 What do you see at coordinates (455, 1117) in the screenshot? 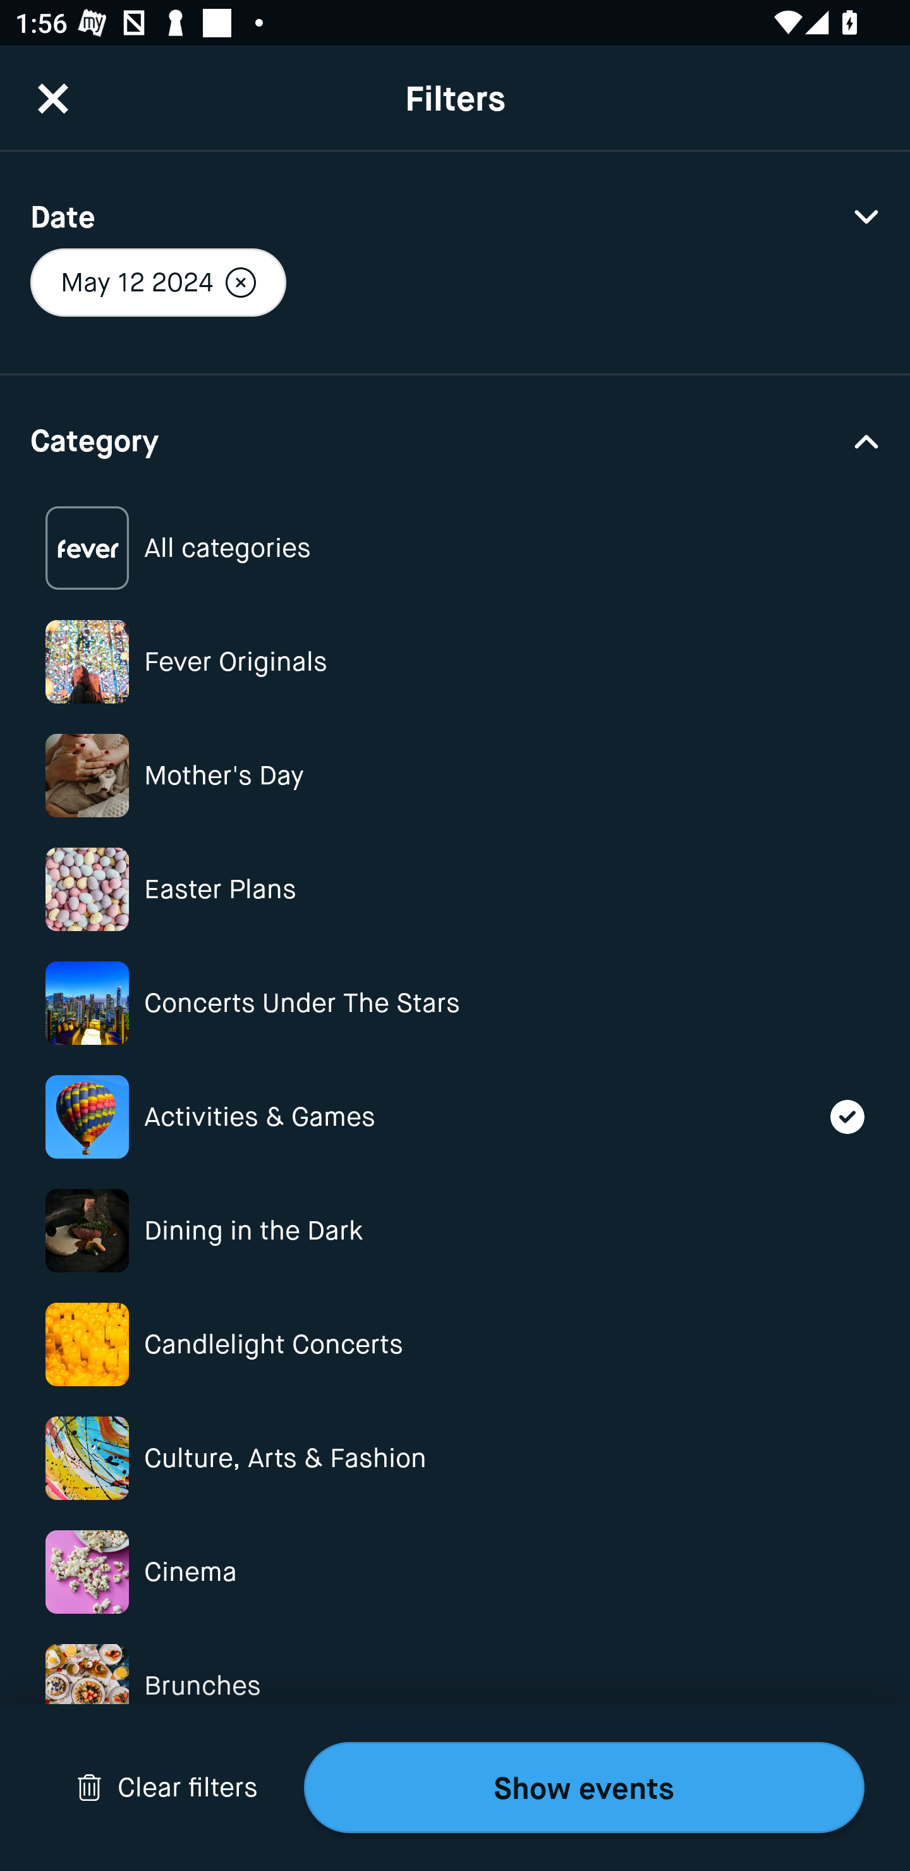
I see `Category Image Activities & Games Selected Icon` at bounding box center [455, 1117].